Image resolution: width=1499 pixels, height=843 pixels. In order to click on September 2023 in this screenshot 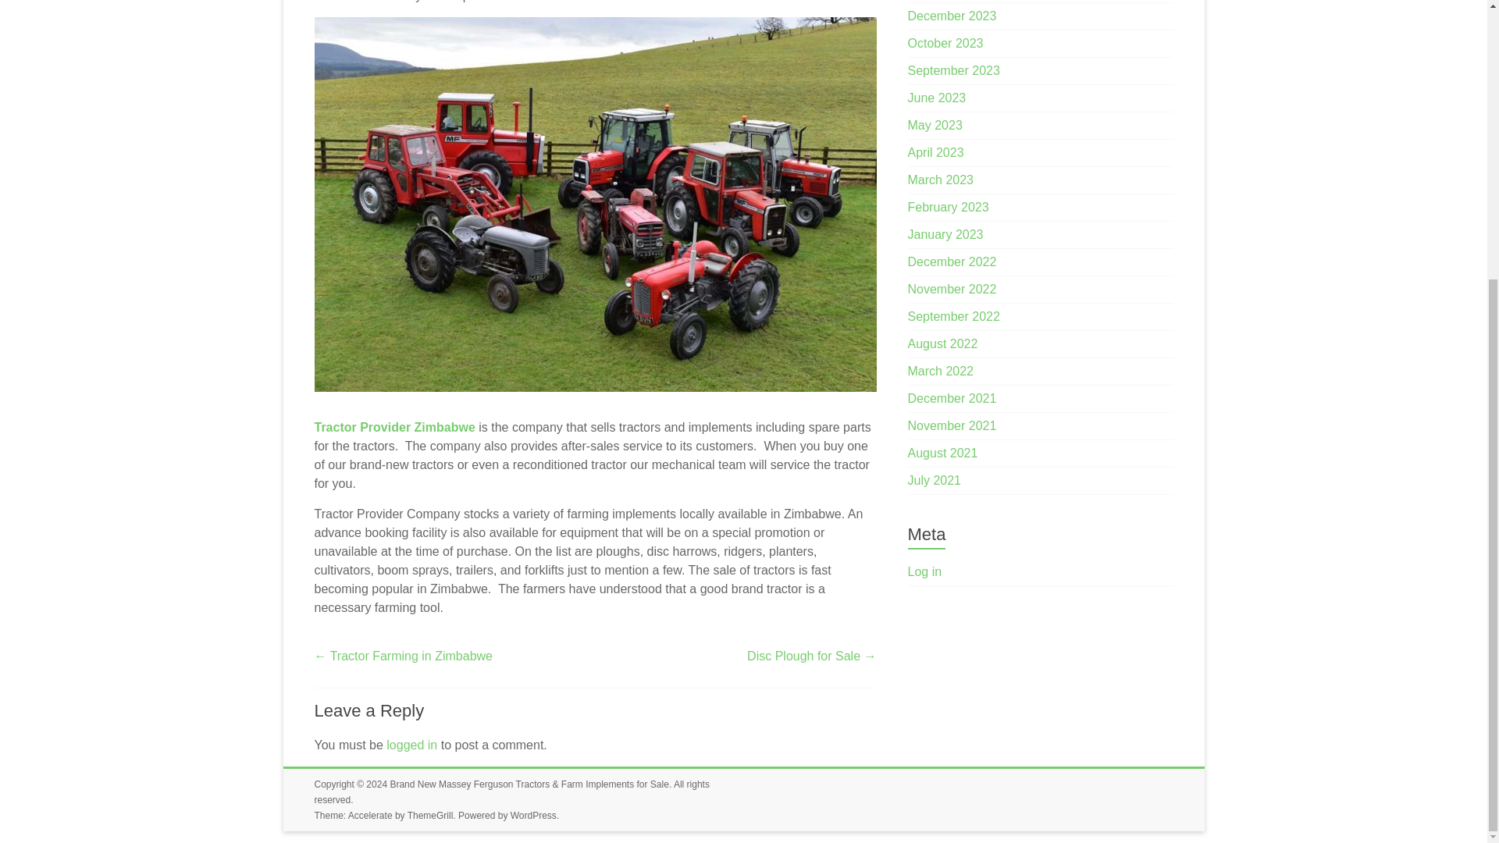, I will do `click(954, 70)`.